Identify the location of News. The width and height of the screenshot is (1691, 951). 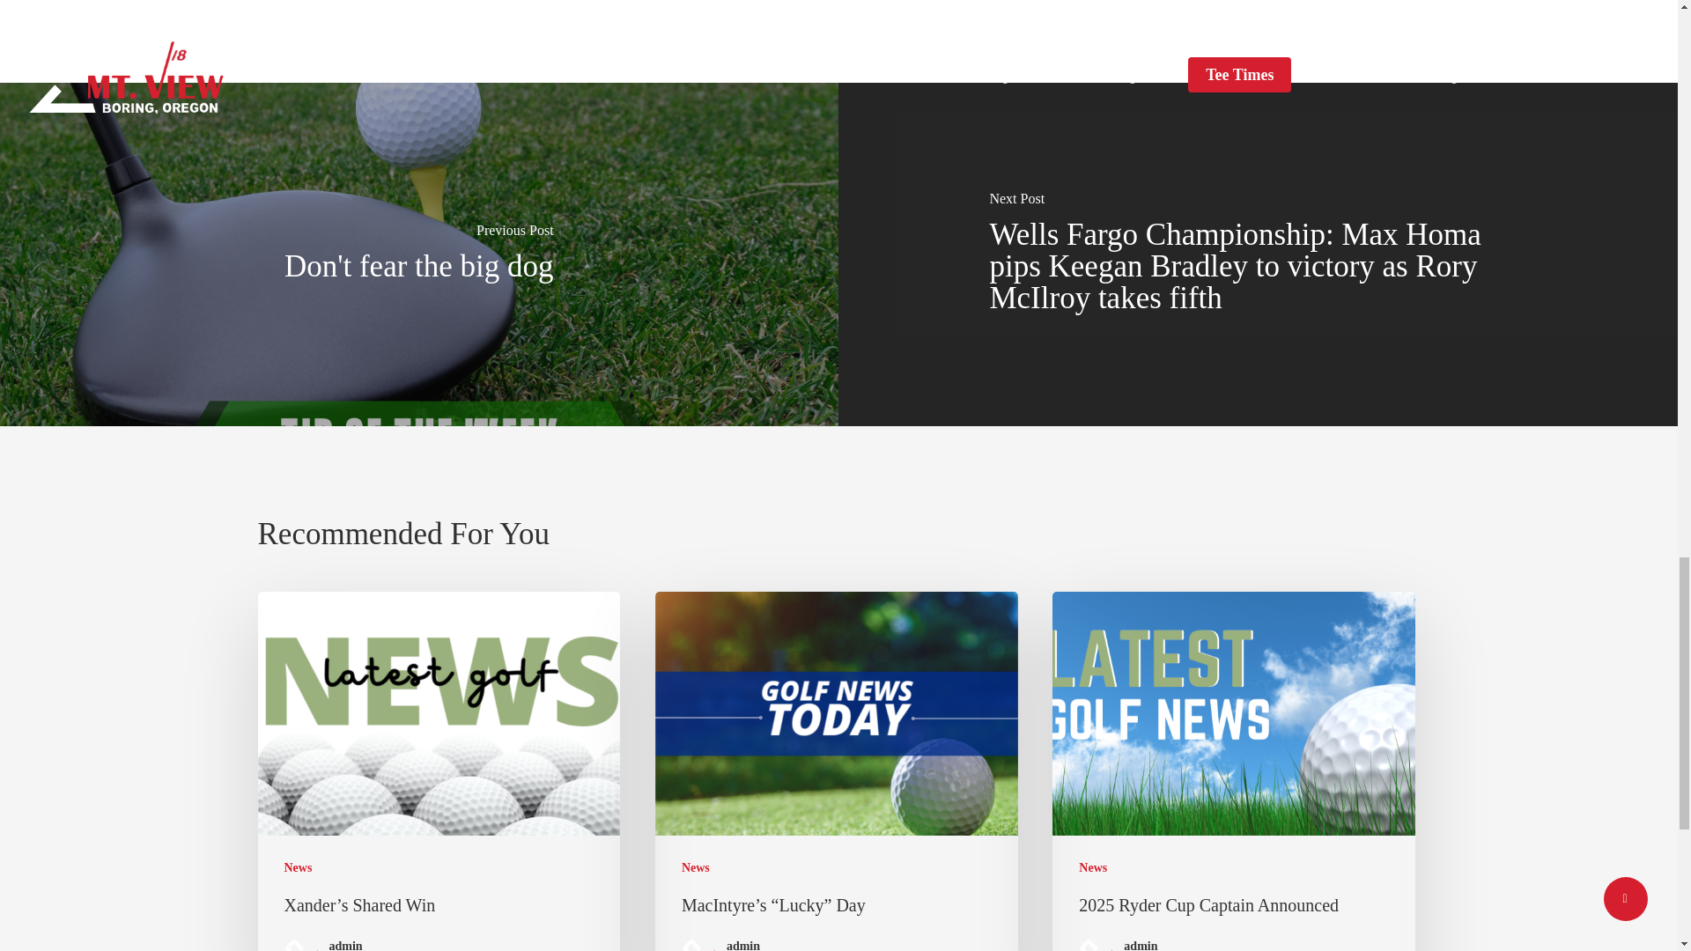
(298, 867).